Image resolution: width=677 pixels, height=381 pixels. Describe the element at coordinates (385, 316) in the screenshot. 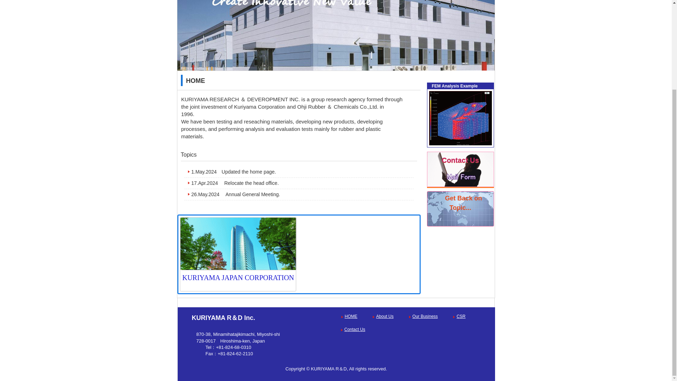

I see `About Us` at that location.